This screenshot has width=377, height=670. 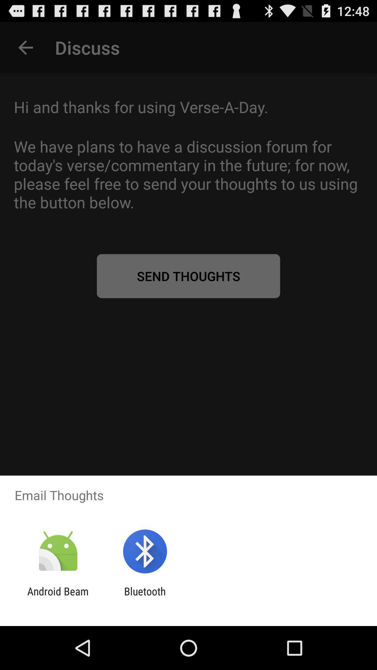 I want to click on flip to the android beam item, so click(x=58, y=597).